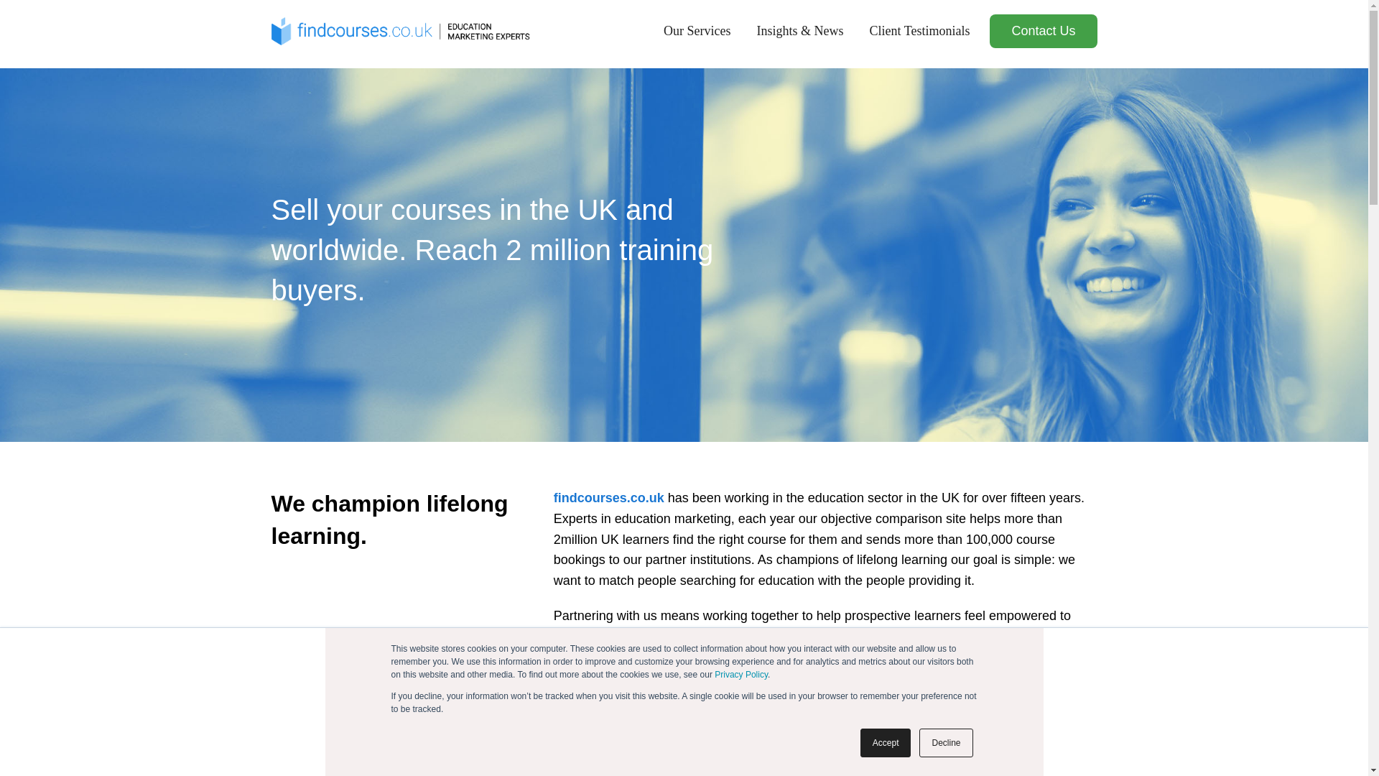 This screenshot has width=1379, height=776. Describe the element at coordinates (1043, 31) in the screenshot. I see `Contact Us` at that location.